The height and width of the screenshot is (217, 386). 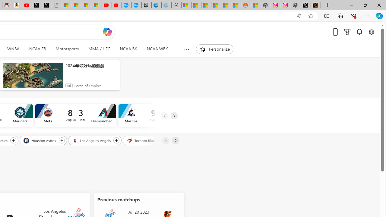 I want to click on NCAA BK, so click(x=128, y=49).